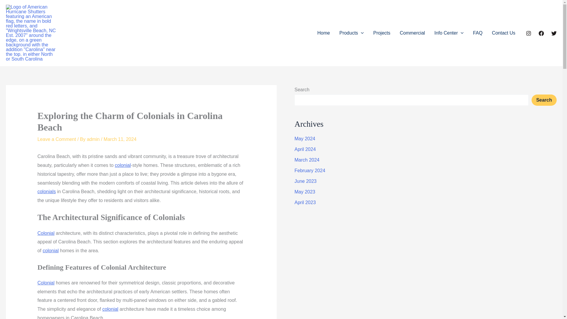  I want to click on Contact Us, so click(503, 33).